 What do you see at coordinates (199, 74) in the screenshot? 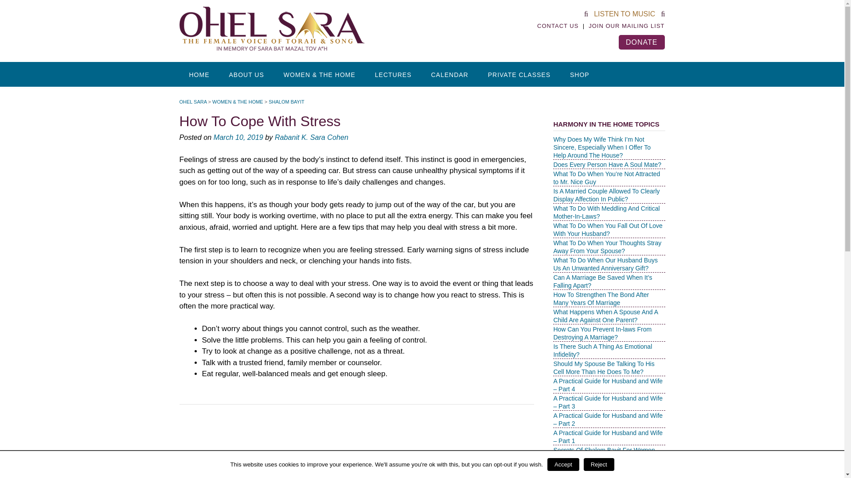
I see `HOME` at bounding box center [199, 74].